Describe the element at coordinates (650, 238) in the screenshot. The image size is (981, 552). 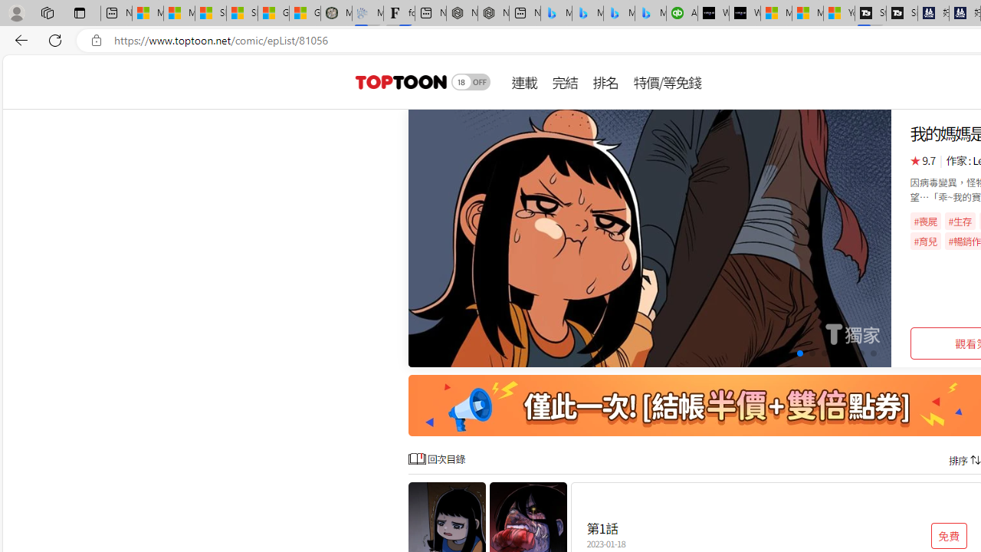
I see `Class: swiper-slide` at that location.